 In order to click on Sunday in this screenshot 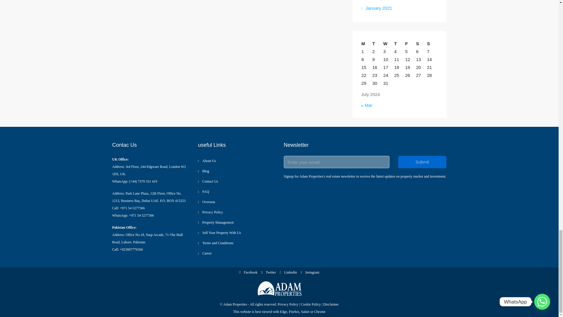, I will do `click(432, 43)`.